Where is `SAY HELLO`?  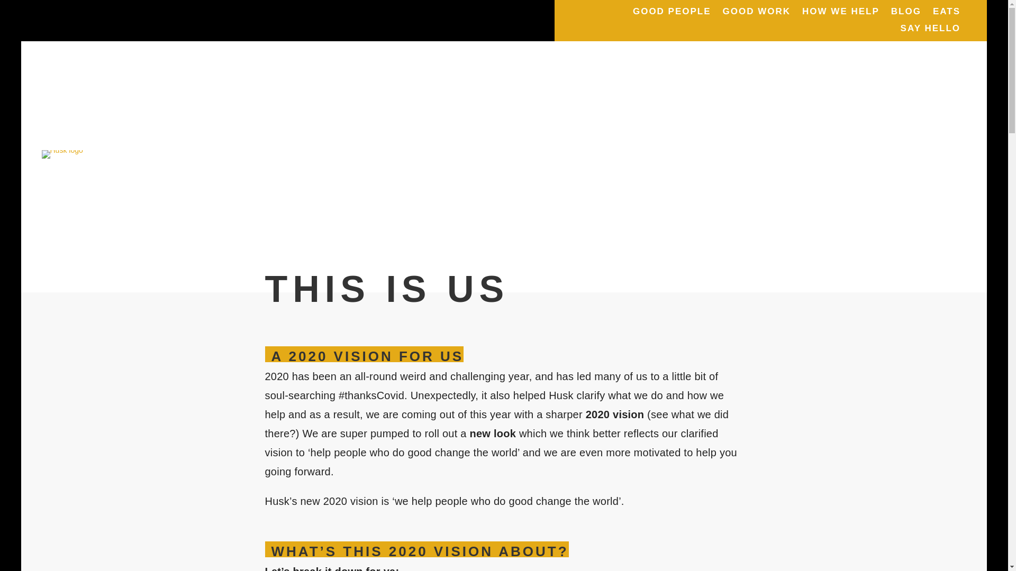 SAY HELLO is located at coordinates (930, 35).